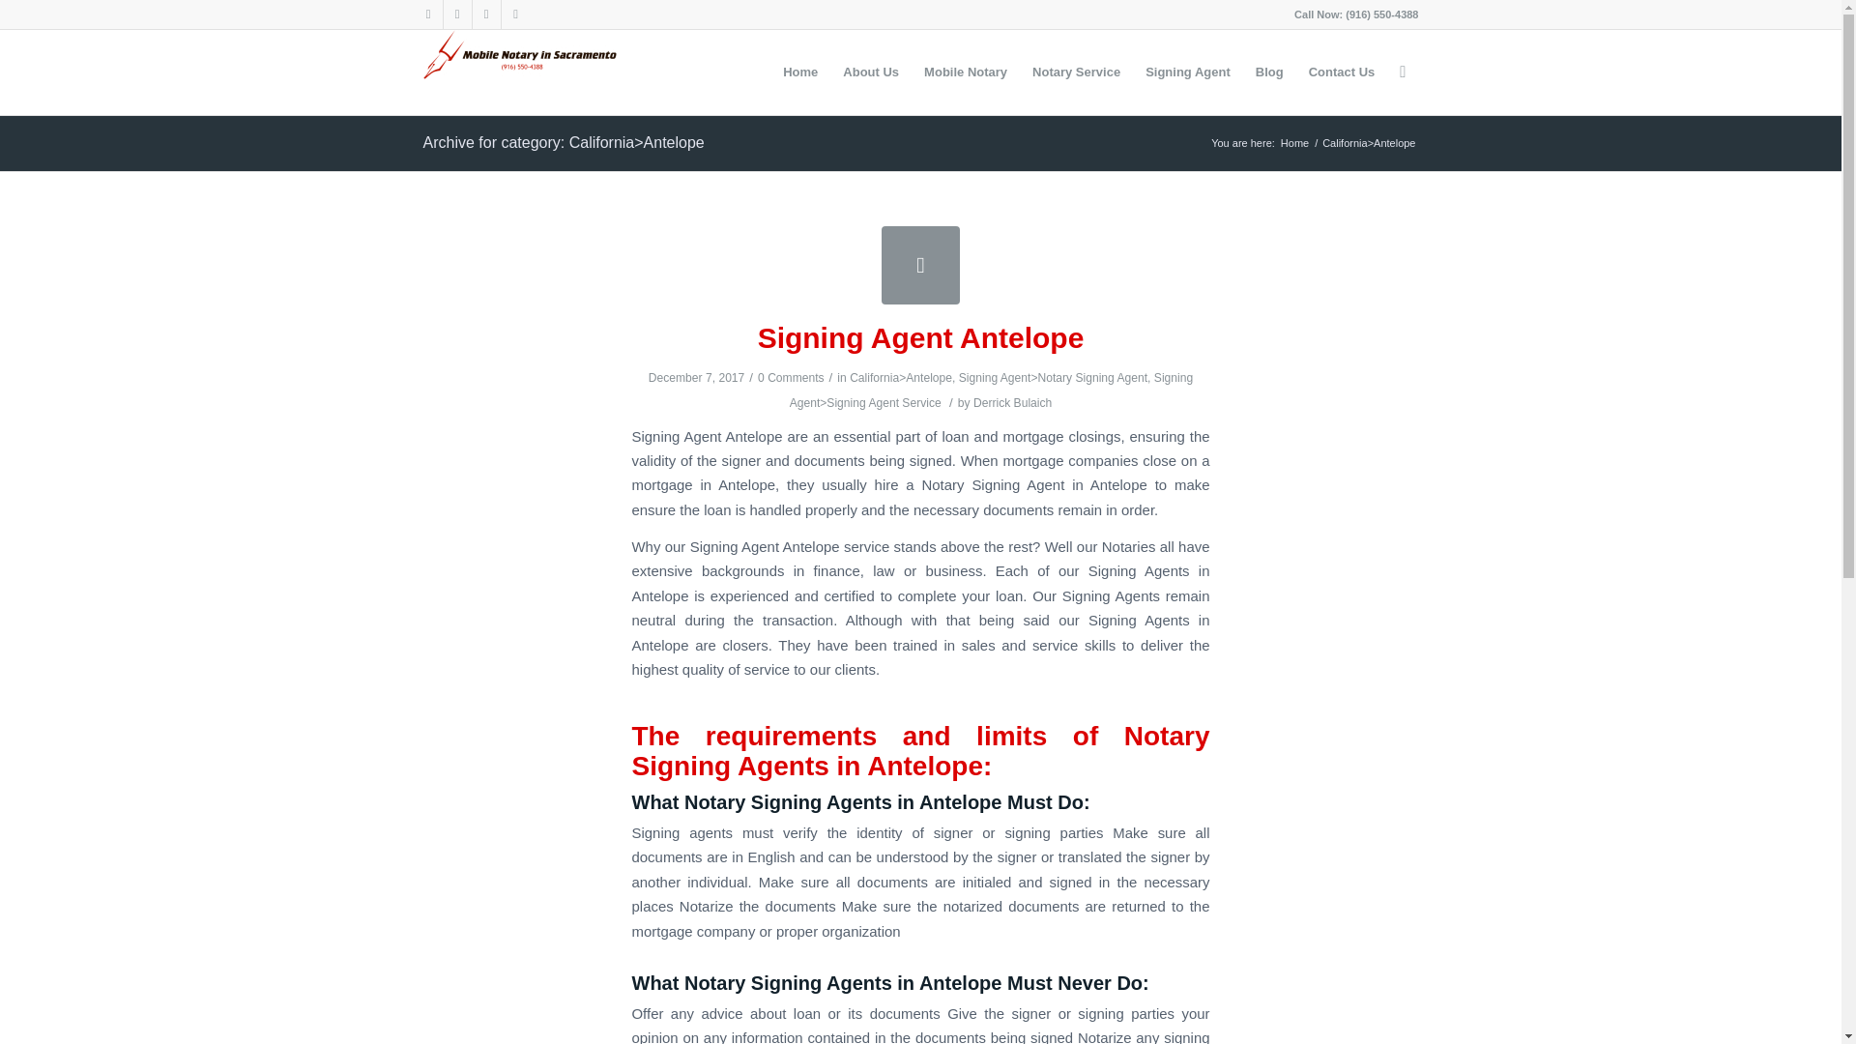  Describe the element at coordinates (456, 14) in the screenshot. I see `Facebook` at that location.